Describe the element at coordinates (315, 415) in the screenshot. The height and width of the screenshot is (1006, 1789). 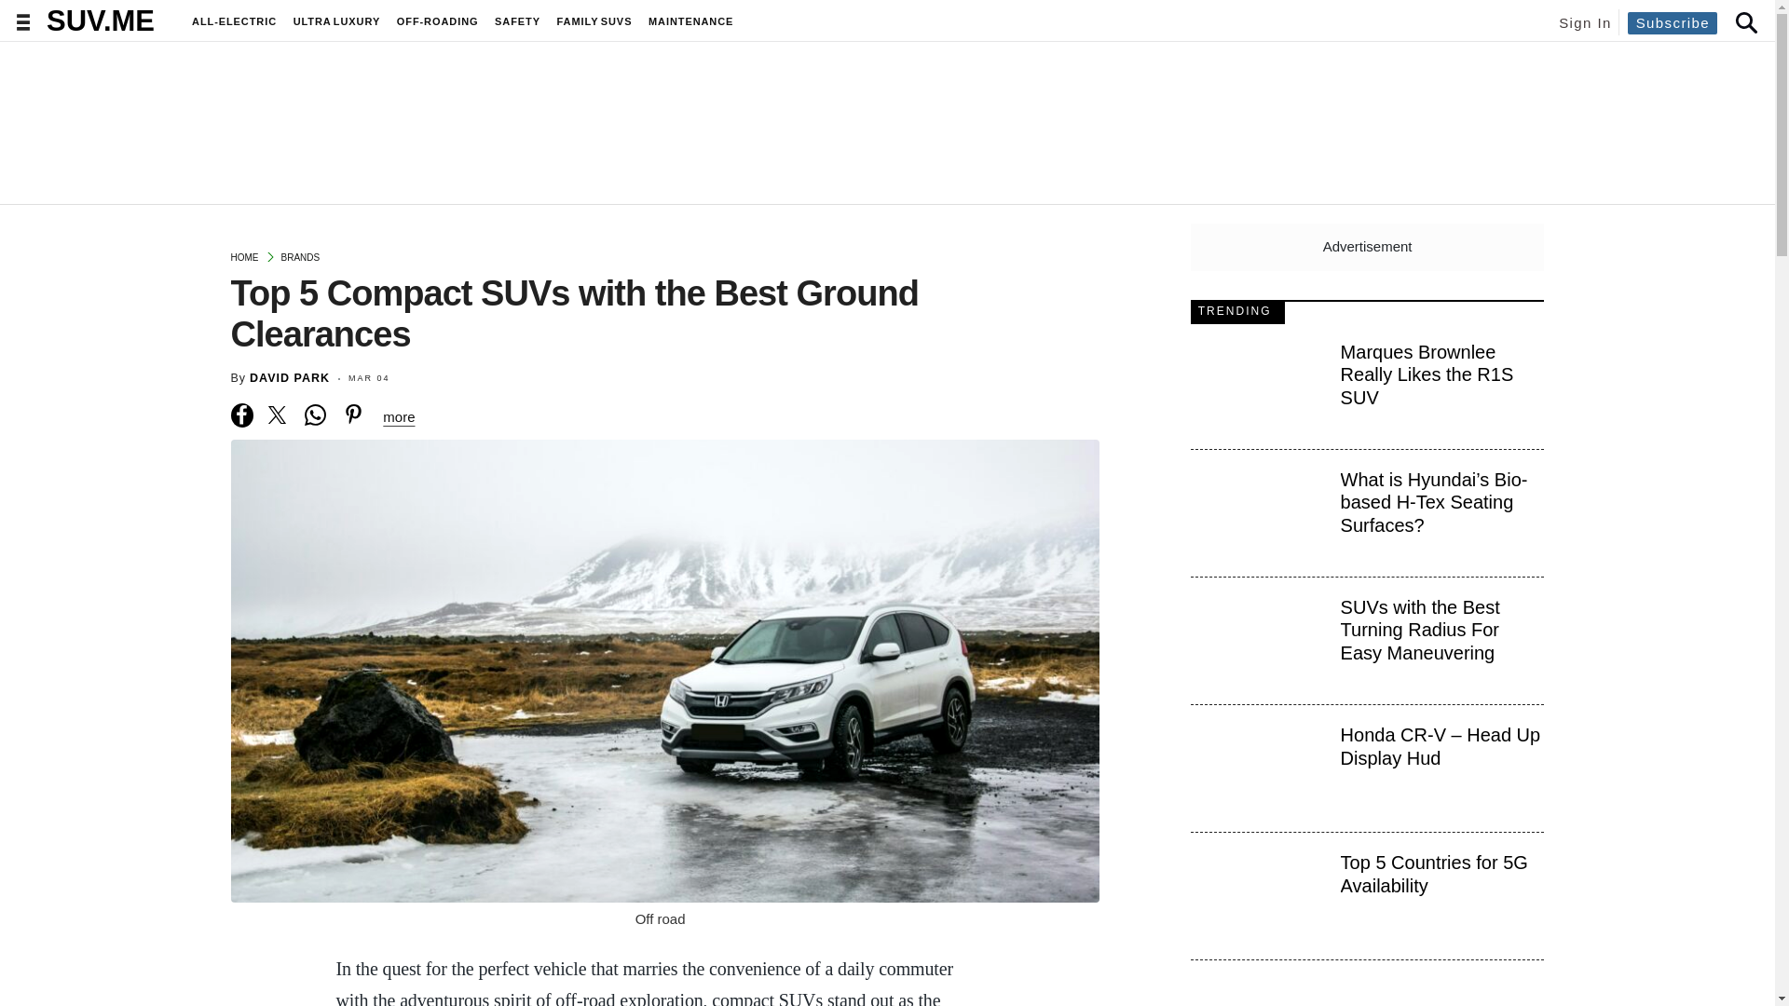
I see `Share on WhatsApp` at that location.